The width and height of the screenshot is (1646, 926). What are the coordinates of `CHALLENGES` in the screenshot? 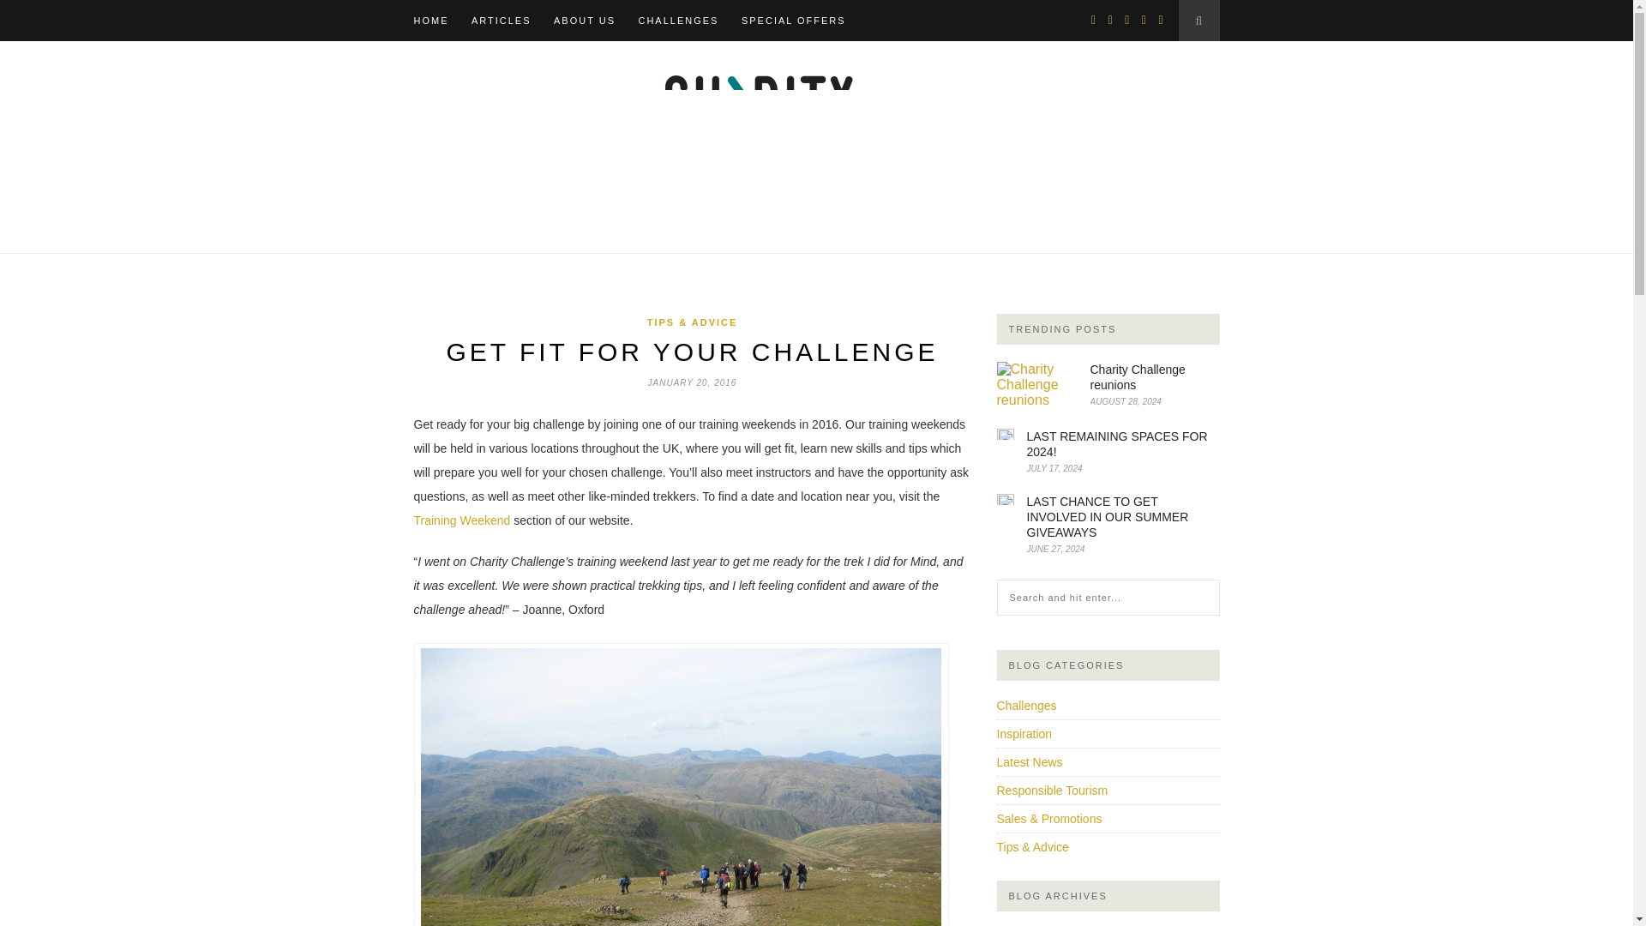 It's located at (677, 21).